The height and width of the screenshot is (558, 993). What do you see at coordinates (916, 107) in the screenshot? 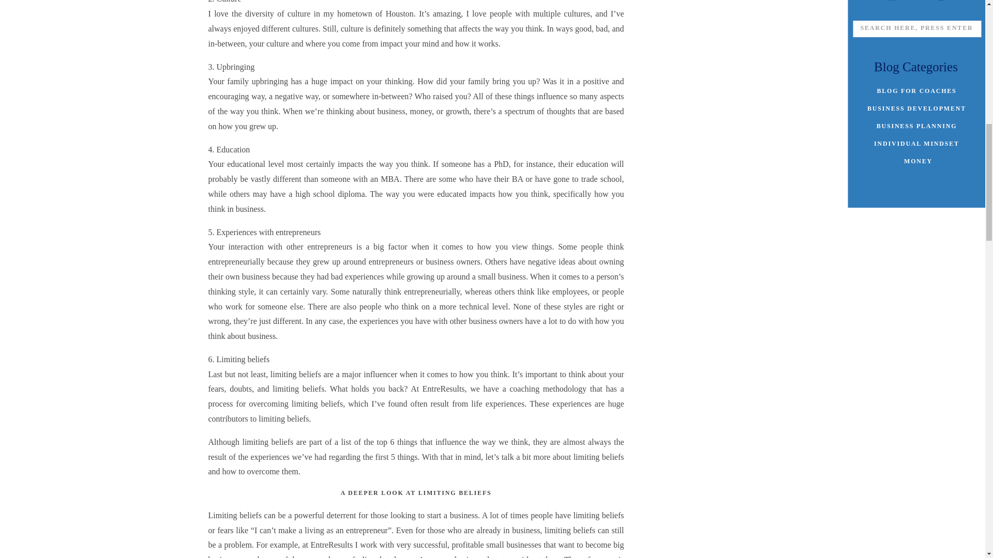
I see `BUSINESS DEVELOPMENT` at bounding box center [916, 107].